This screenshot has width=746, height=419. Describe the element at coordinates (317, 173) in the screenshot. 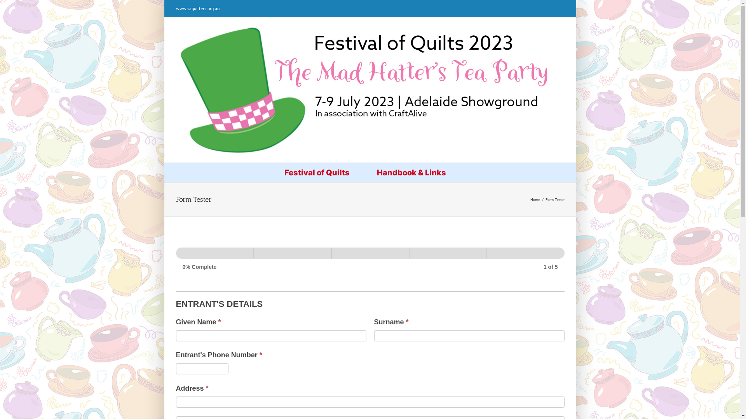

I see `Festival of Quilts` at that location.